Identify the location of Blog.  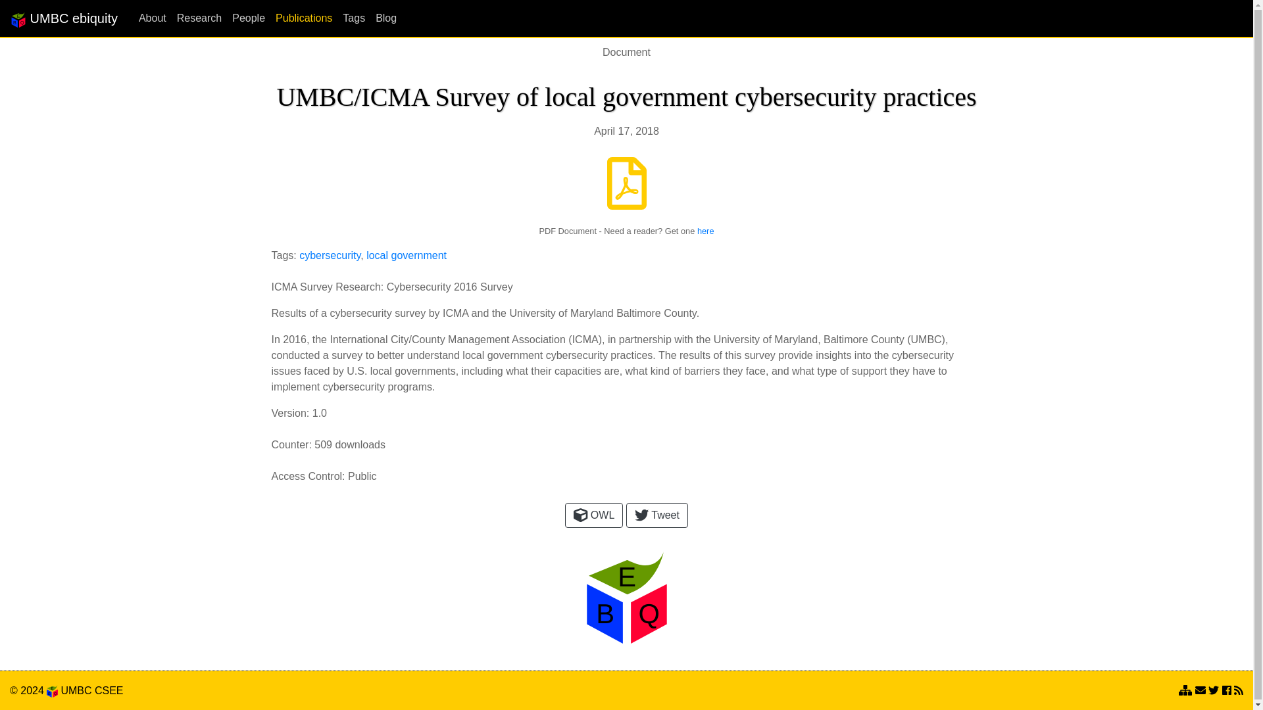
(380, 18).